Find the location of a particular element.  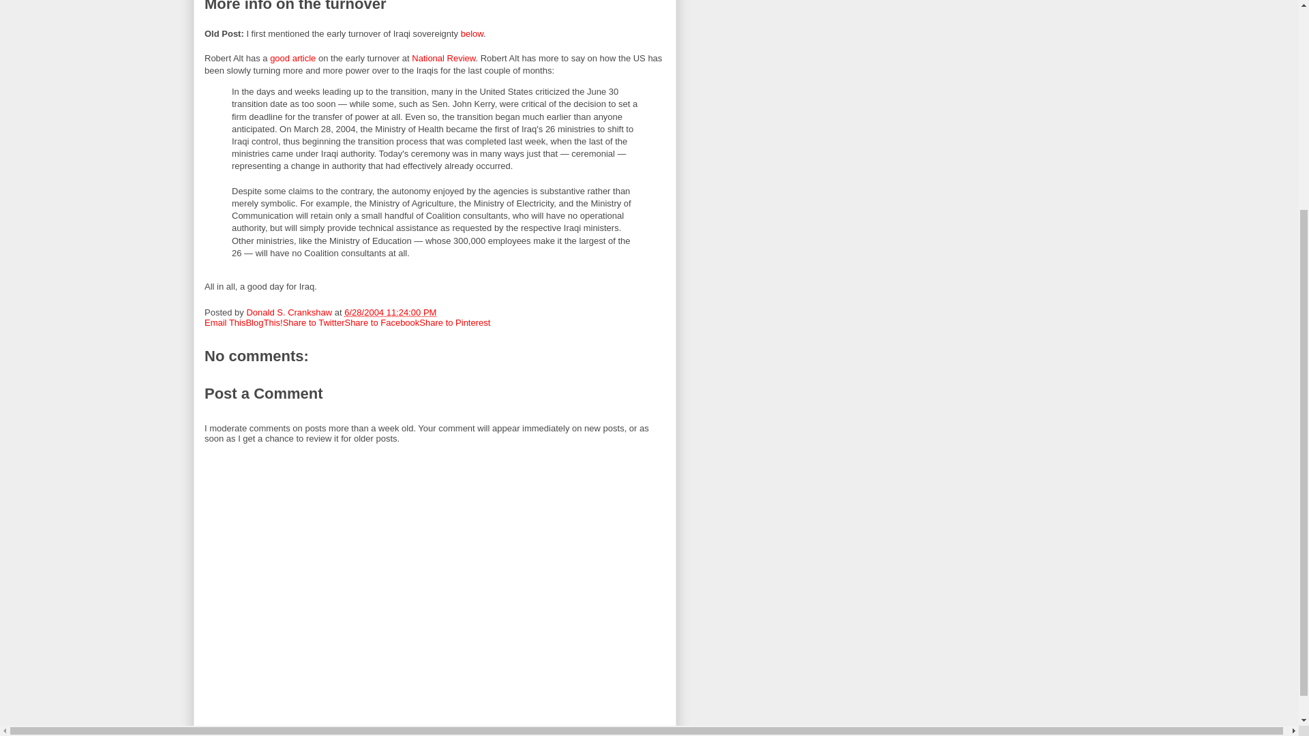

Share to Facebook is located at coordinates (381, 322).